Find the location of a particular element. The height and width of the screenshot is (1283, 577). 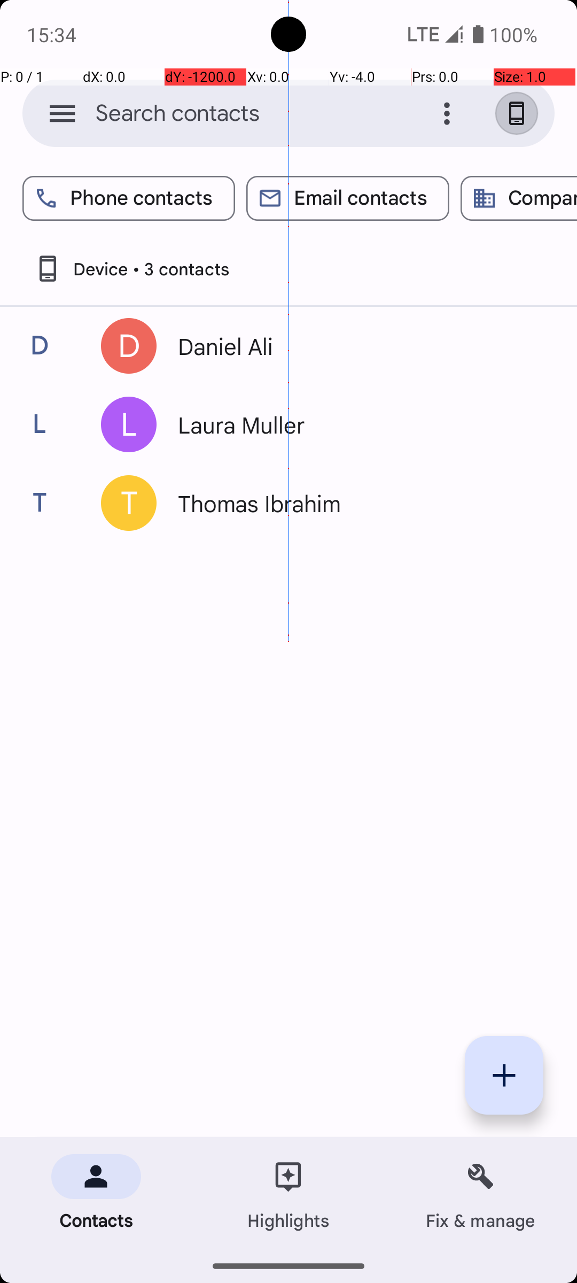

Thomas Ibrahim is located at coordinates (355, 503).